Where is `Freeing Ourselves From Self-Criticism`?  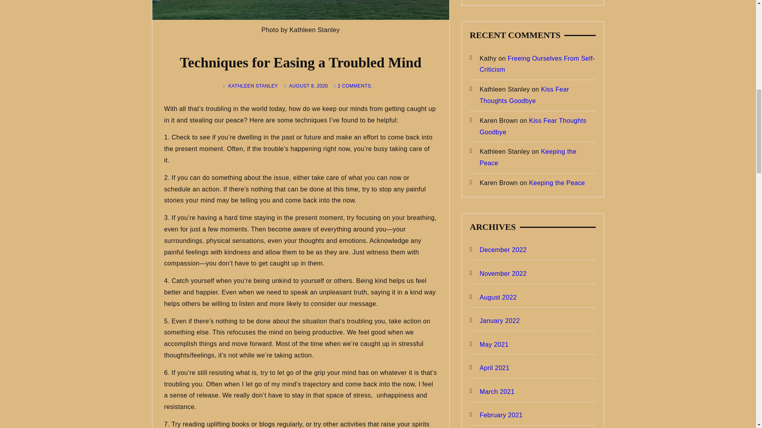
Freeing Ourselves From Self-Criticism is located at coordinates (537, 64).